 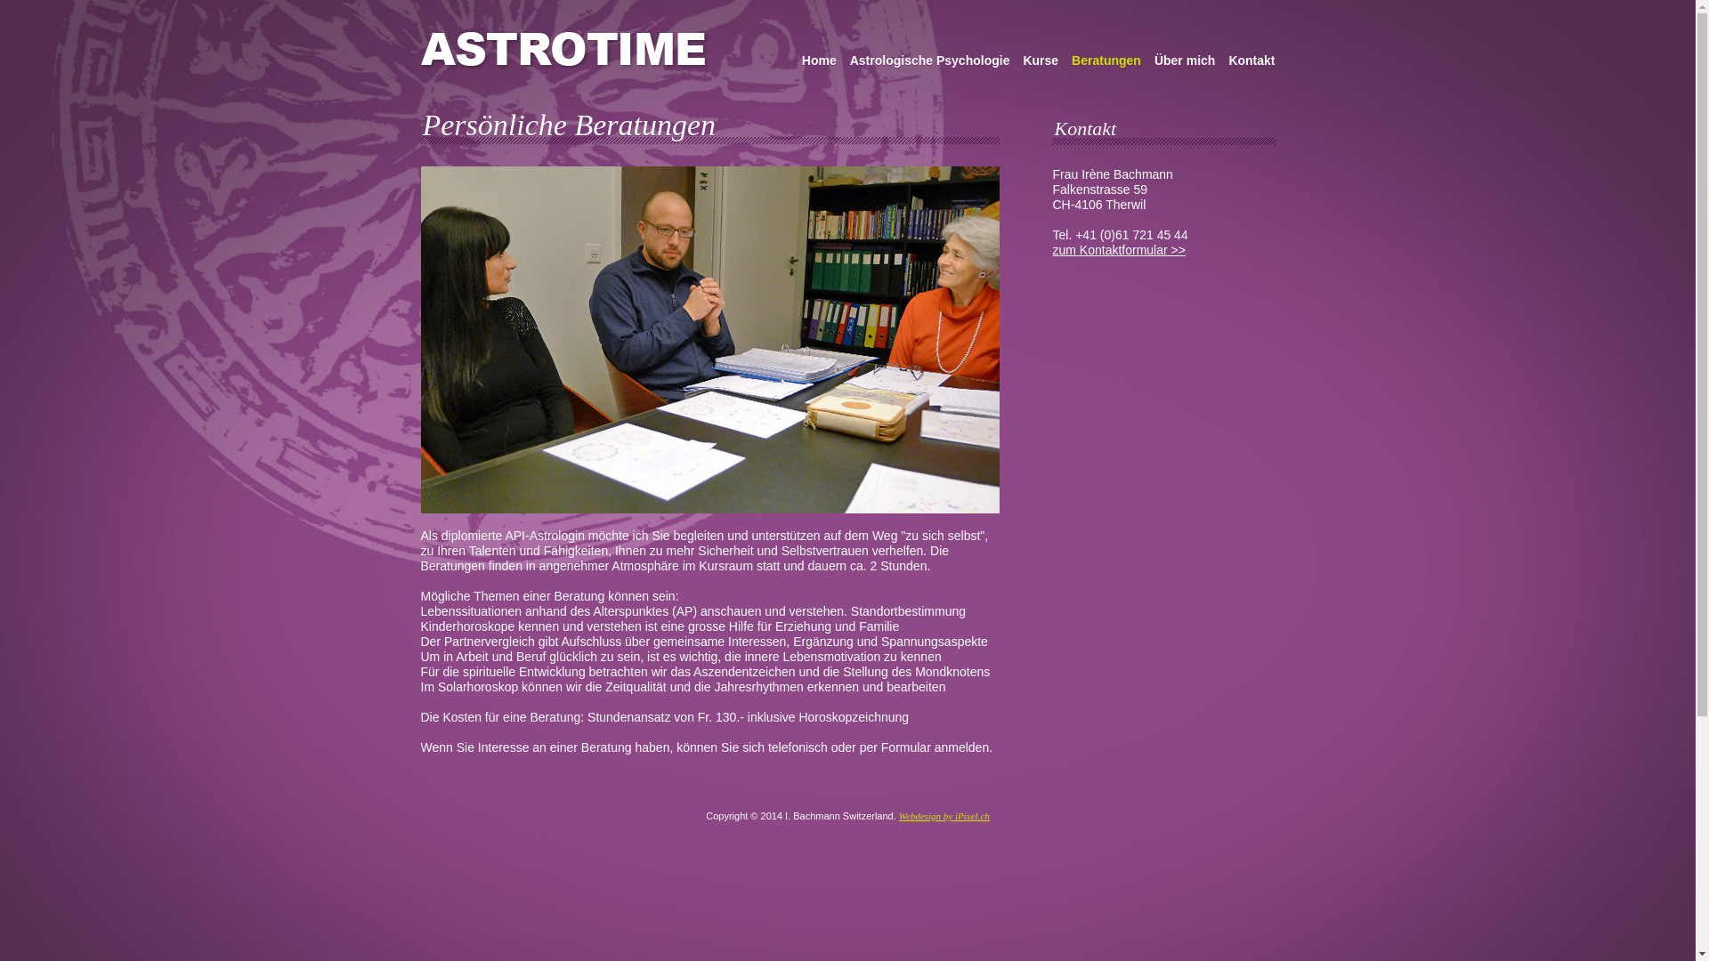 I want to click on Home, so click(x=819, y=63).